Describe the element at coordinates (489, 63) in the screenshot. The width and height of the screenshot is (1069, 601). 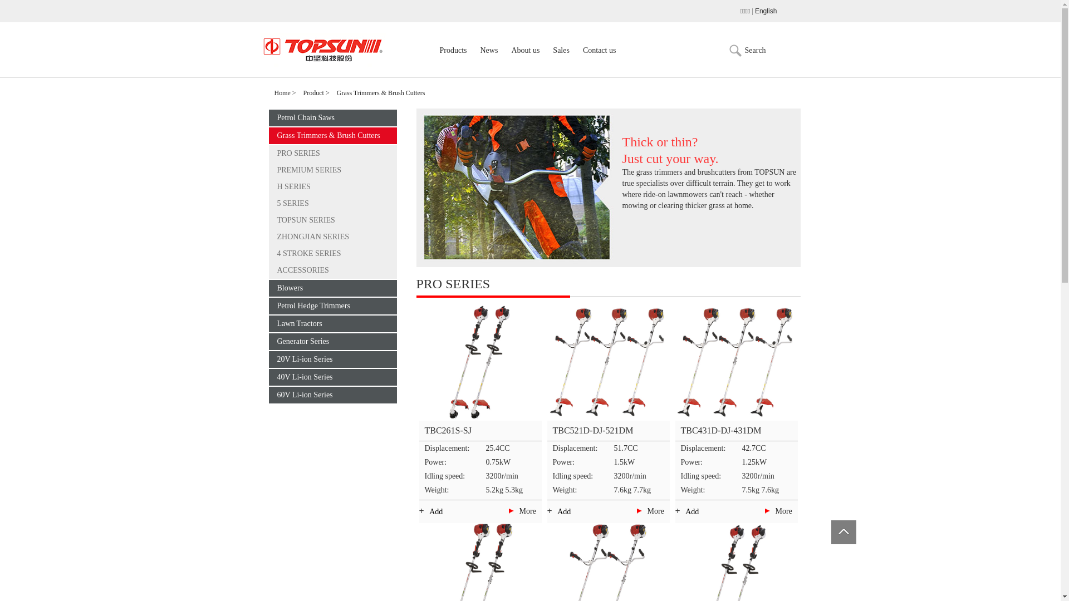
I see `News` at that location.